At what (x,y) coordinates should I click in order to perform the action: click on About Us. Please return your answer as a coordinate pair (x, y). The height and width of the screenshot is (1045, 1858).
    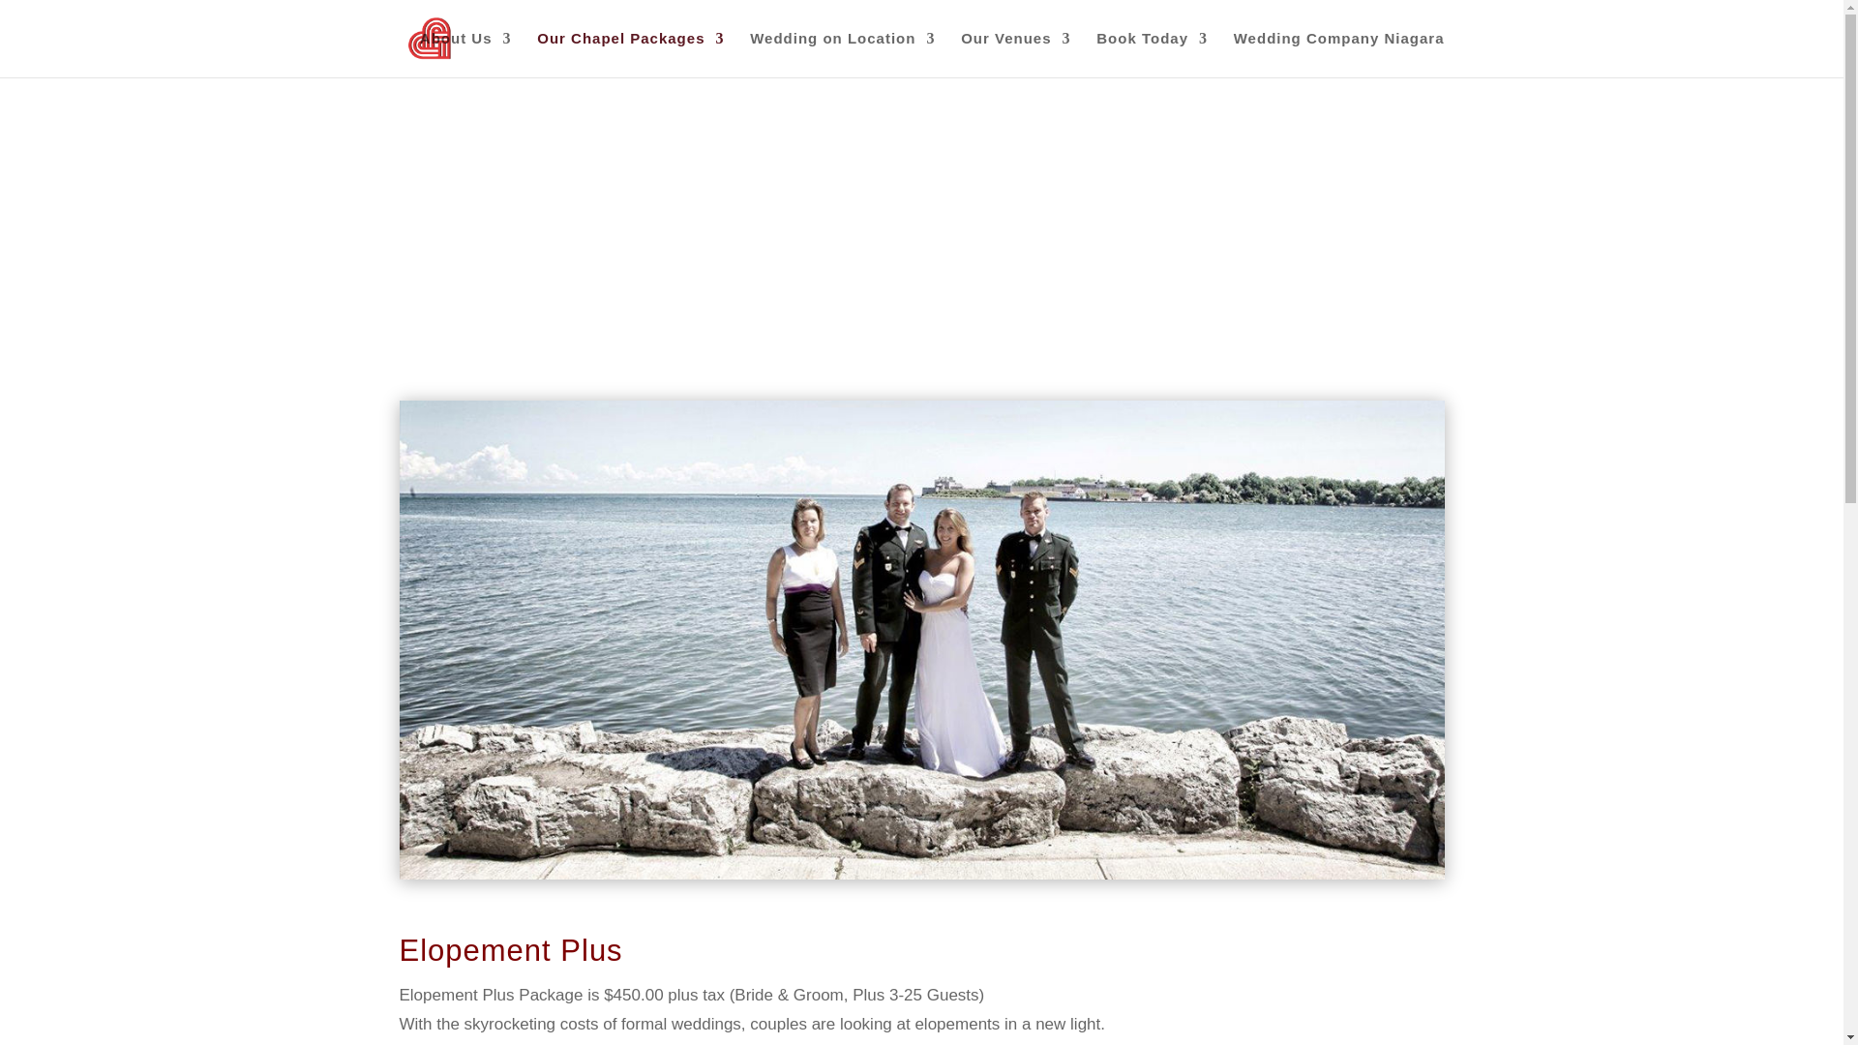
    Looking at the image, I should click on (465, 54).